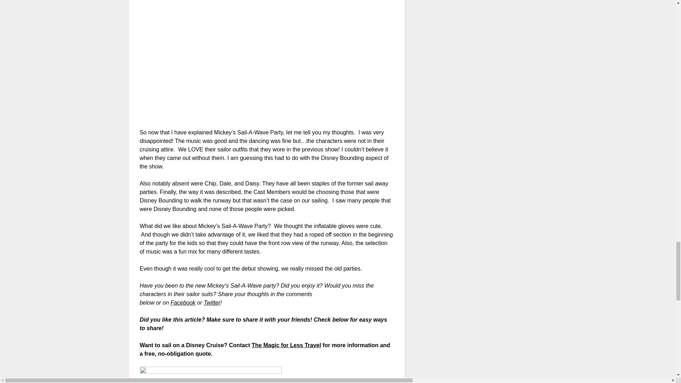 The image size is (681, 383). What do you see at coordinates (212, 302) in the screenshot?
I see `Twitter` at bounding box center [212, 302].